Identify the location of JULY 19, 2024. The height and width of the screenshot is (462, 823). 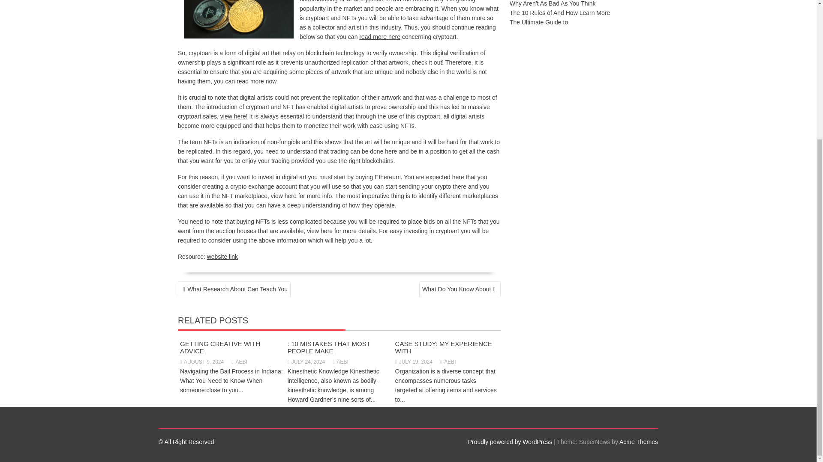
(414, 362).